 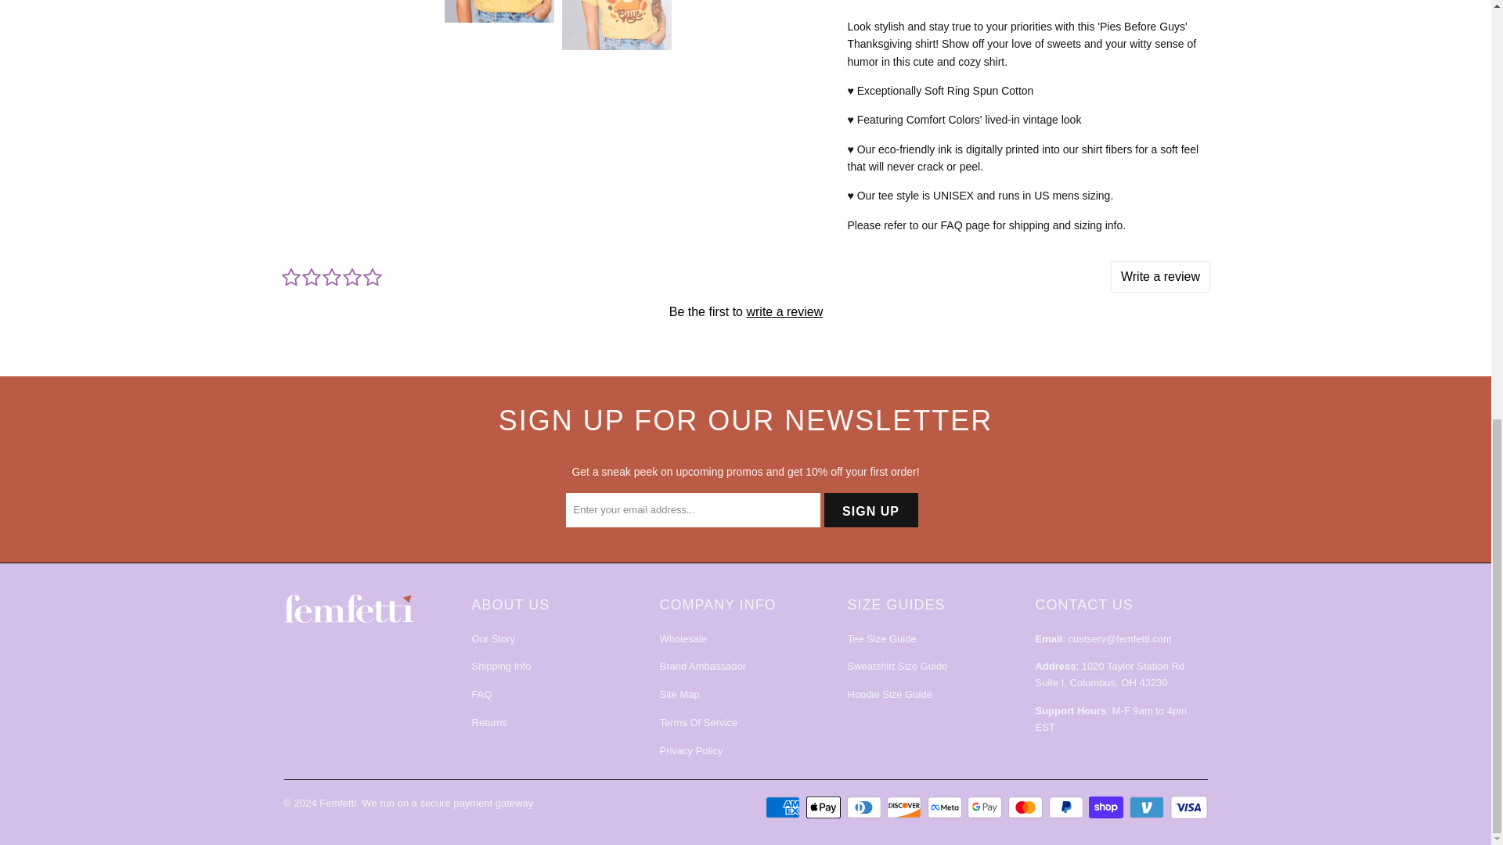 What do you see at coordinates (1068, 807) in the screenshot?
I see `PayPal` at bounding box center [1068, 807].